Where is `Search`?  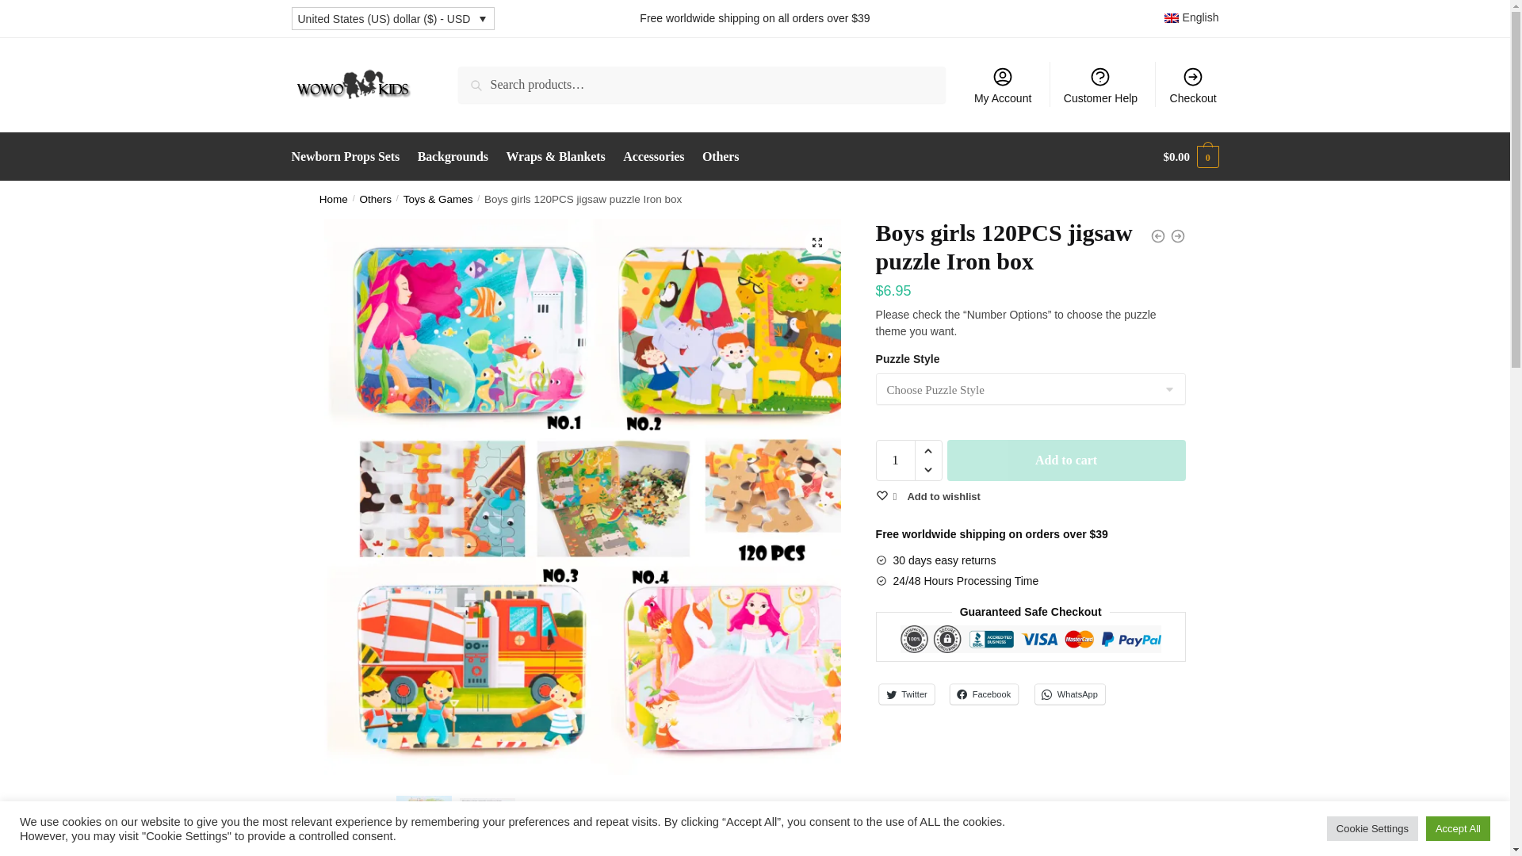 Search is located at coordinates (480, 78).